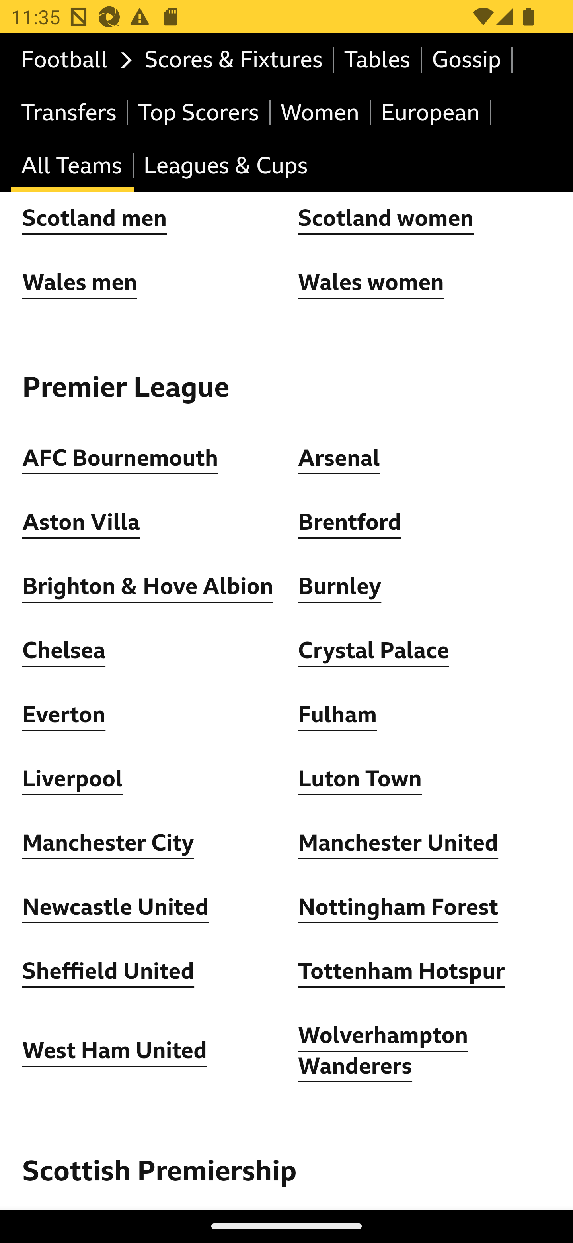 This screenshot has width=573, height=1243. Describe the element at coordinates (340, 586) in the screenshot. I see `Burnley` at that location.